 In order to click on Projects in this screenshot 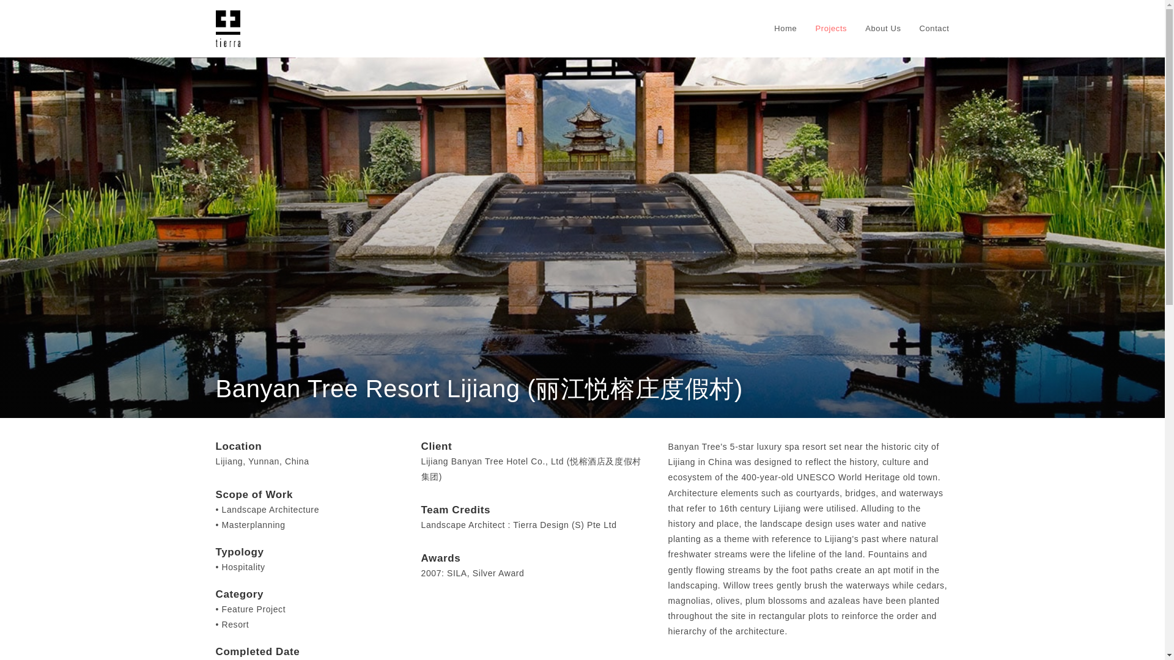, I will do `click(830, 28)`.